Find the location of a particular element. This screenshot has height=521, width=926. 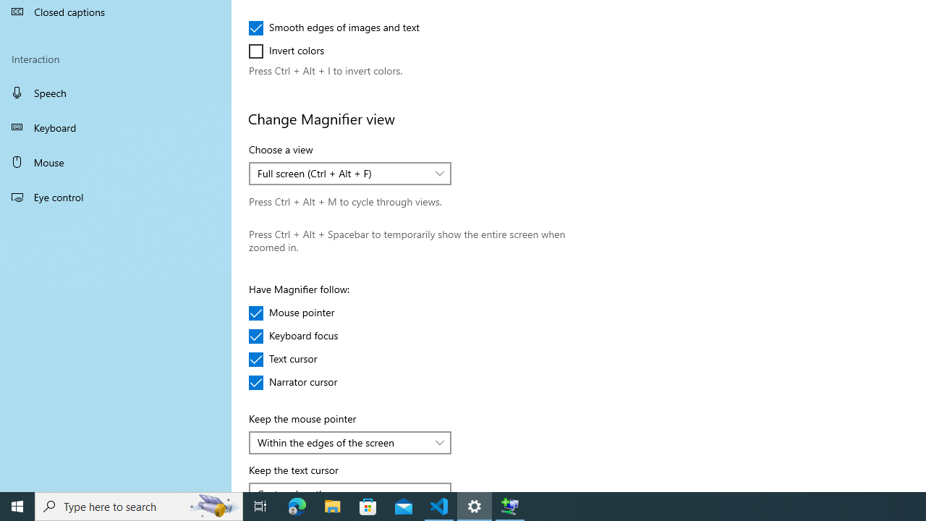

Centered on the screen is located at coordinates (342, 489).